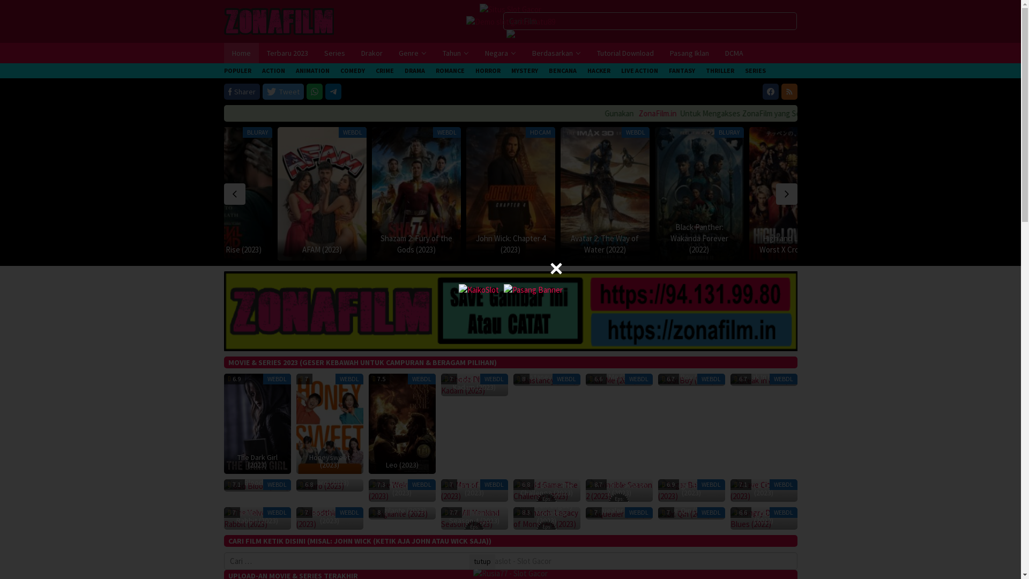 This screenshot has width=1029, height=579. Describe the element at coordinates (329, 461) in the screenshot. I see `Honeysweet (2023)` at that location.